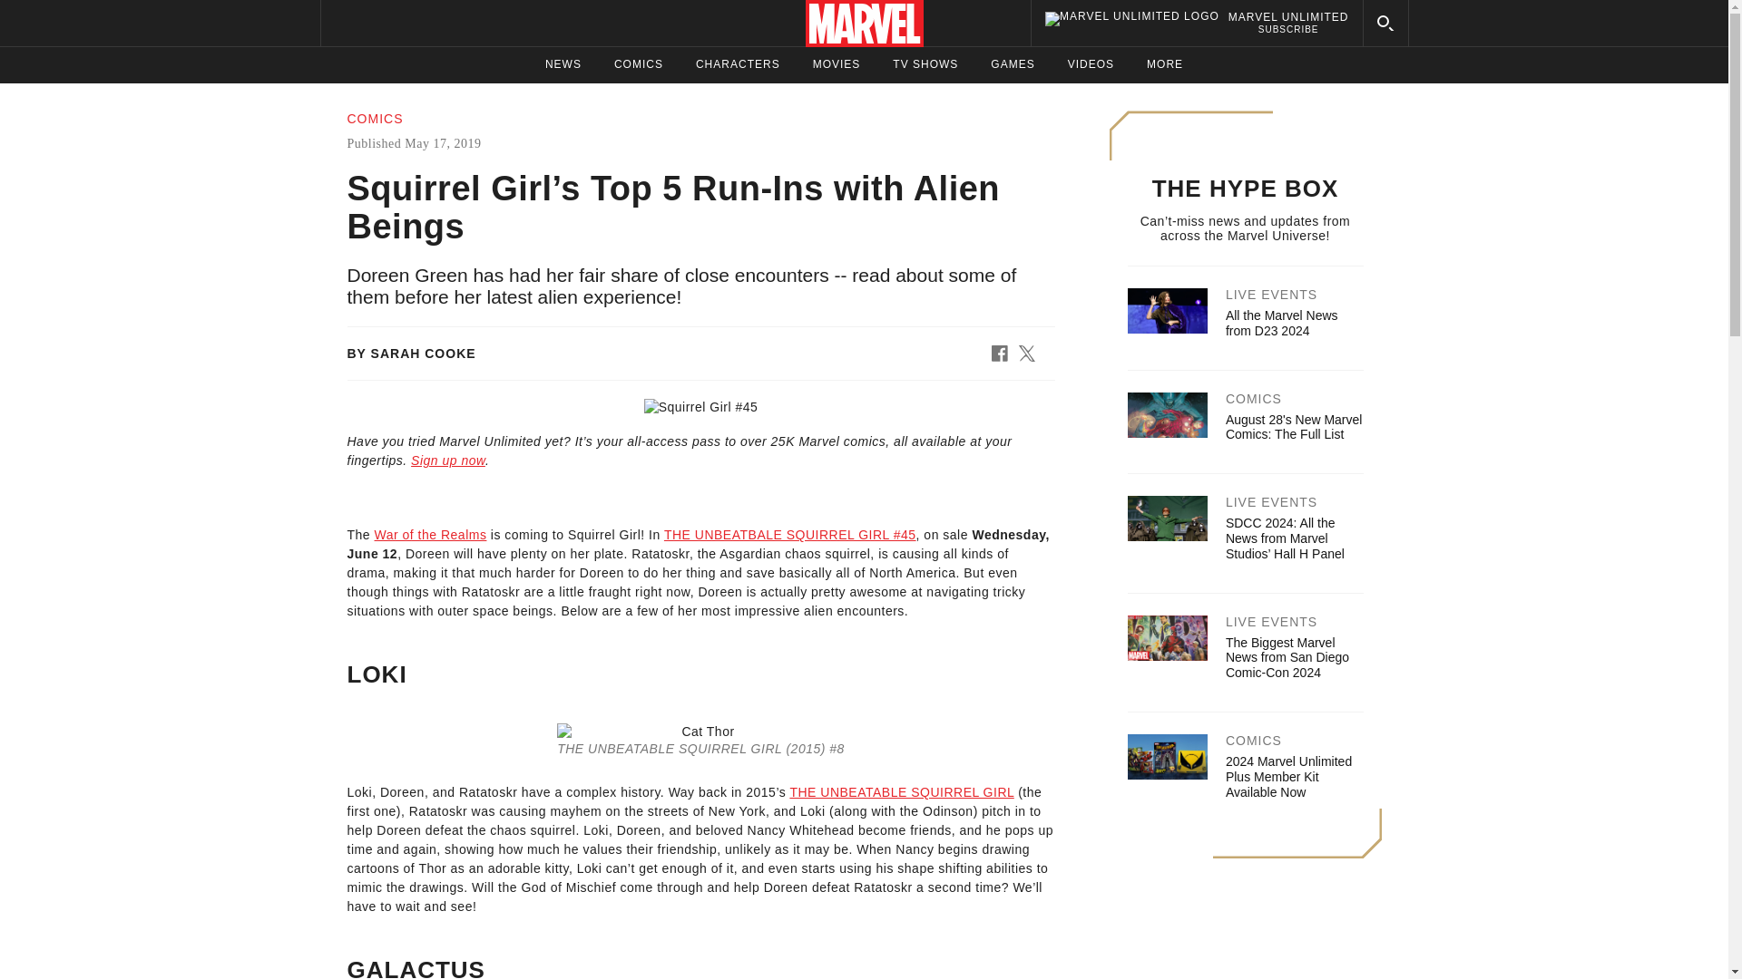 The height and width of the screenshot is (979, 1742). What do you see at coordinates (1164, 64) in the screenshot?
I see `MORE` at bounding box center [1164, 64].